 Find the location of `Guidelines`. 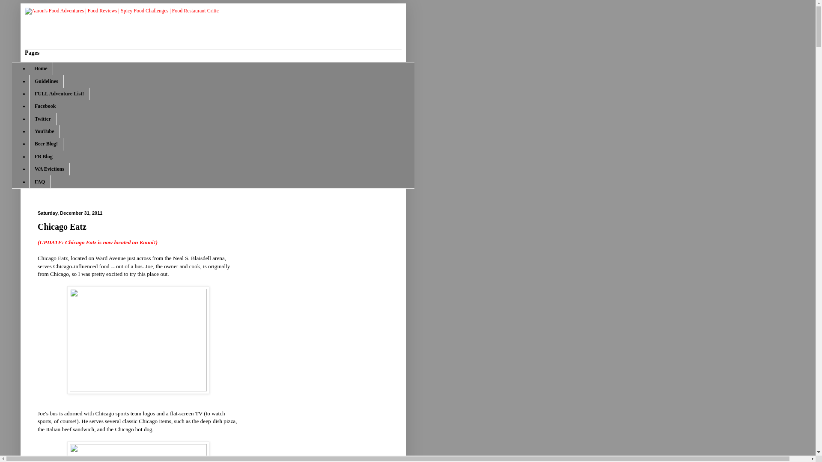

Guidelines is located at coordinates (46, 81).